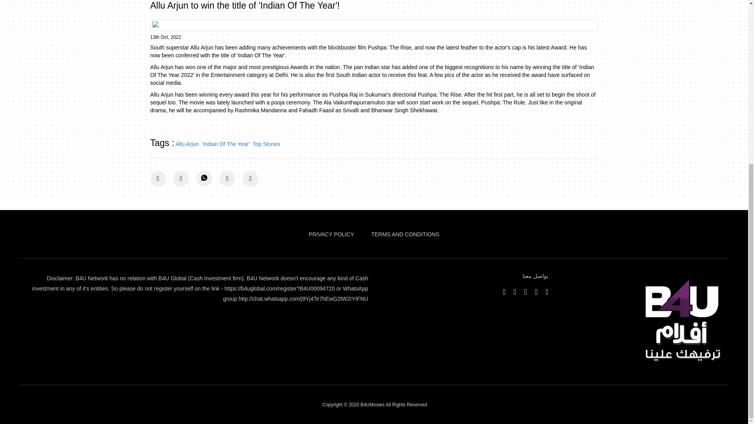  What do you see at coordinates (266, 144) in the screenshot?
I see `Top Stories` at bounding box center [266, 144].